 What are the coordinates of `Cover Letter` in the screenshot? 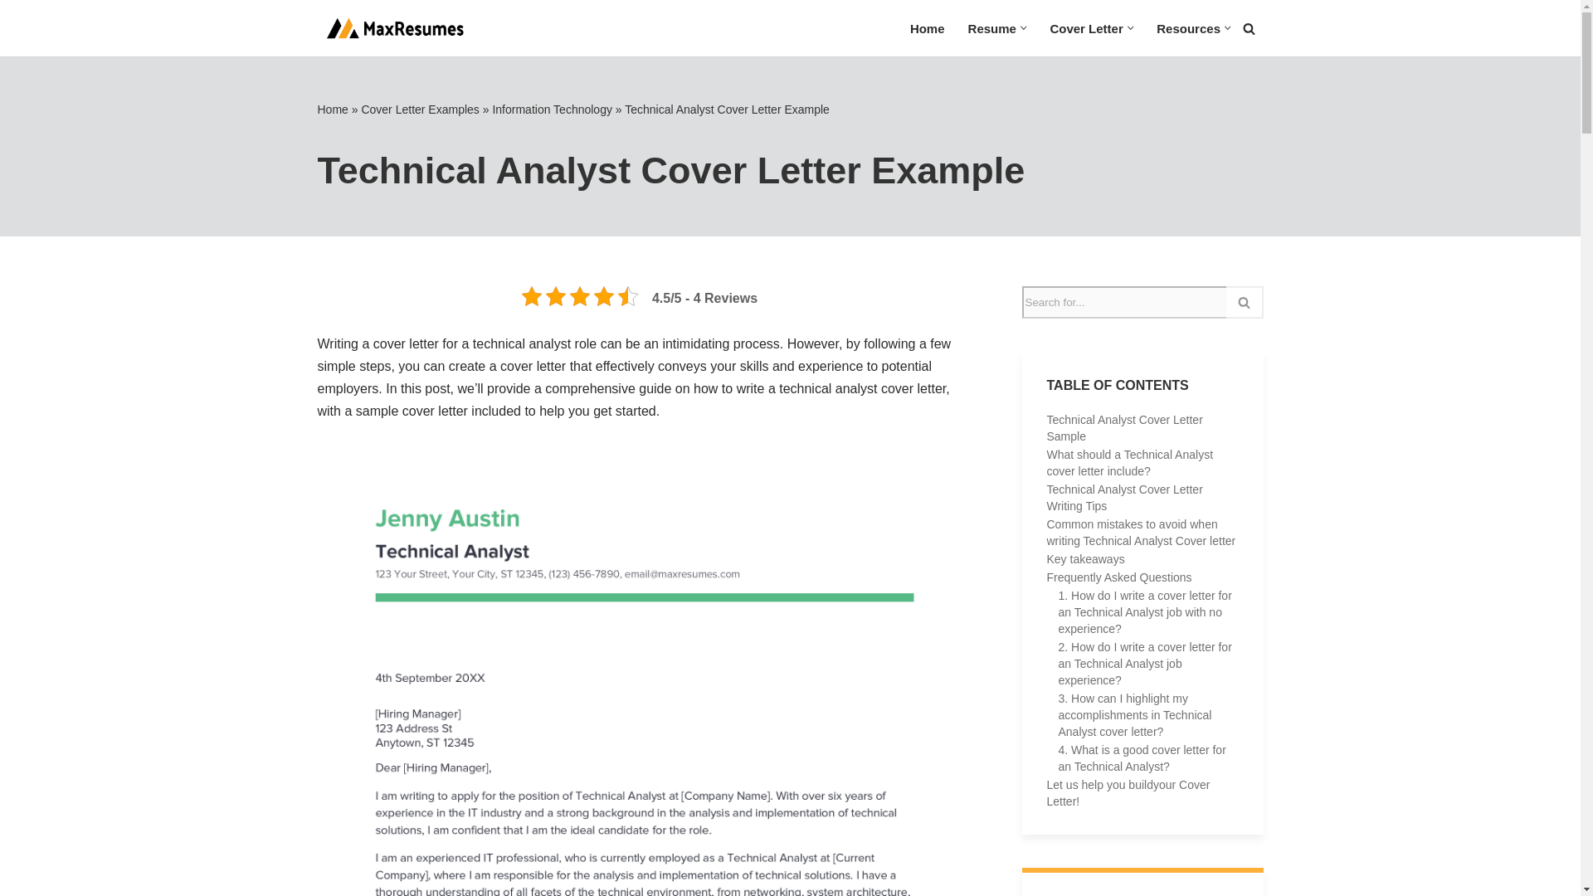 It's located at (1086, 28).